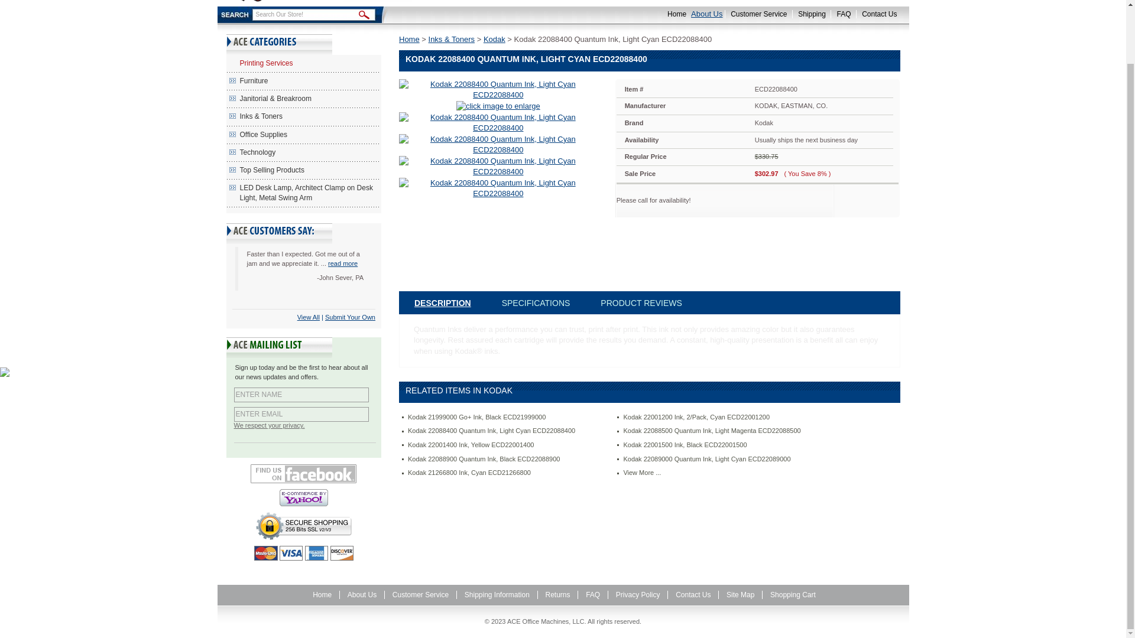 The height and width of the screenshot is (638, 1135). I want to click on Contact Us, so click(876, 14).